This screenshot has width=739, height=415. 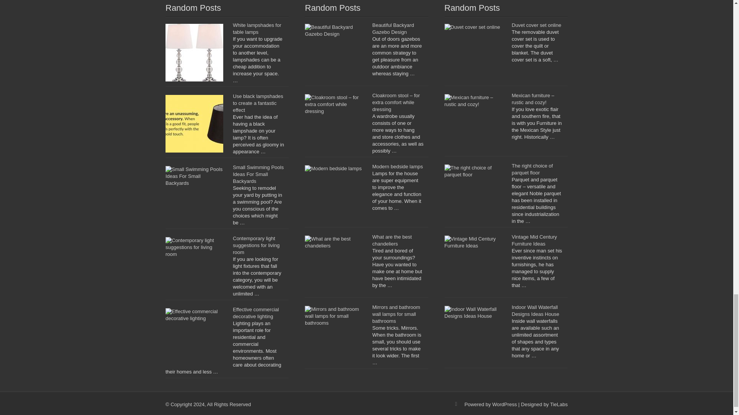 What do you see at coordinates (392, 240) in the screenshot?
I see `What are the best chandeliers` at bounding box center [392, 240].